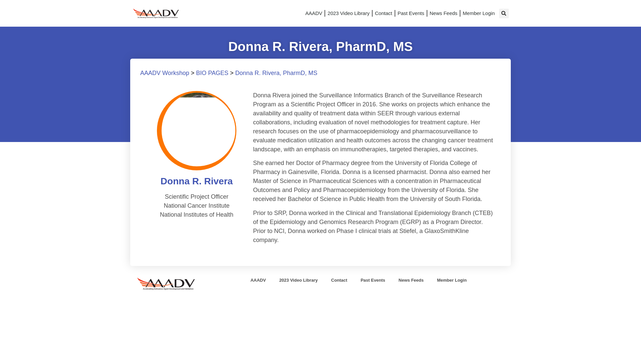 The width and height of the screenshot is (641, 360). Describe the element at coordinates (411, 13) in the screenshot. I see `Past Events` at that location.